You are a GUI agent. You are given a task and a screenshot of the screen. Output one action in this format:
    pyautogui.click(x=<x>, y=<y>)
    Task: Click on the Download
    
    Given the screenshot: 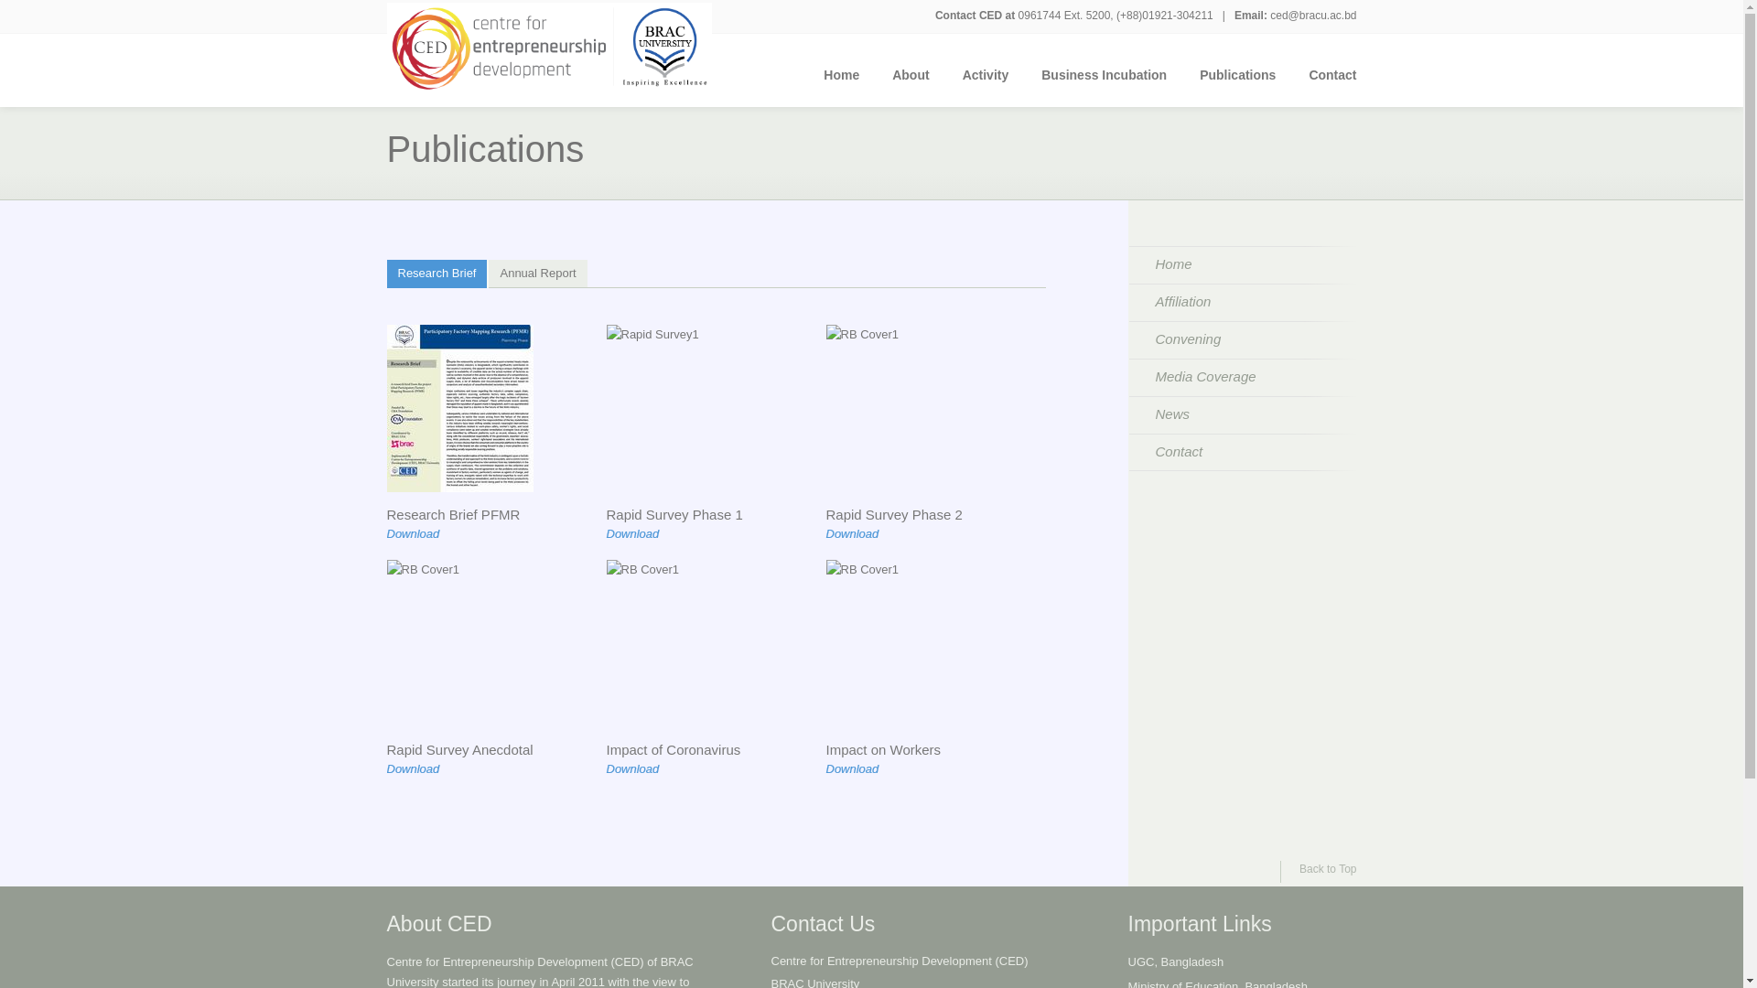 What is the action you would take?
    pyautogui.click(x=421, y=770)
    